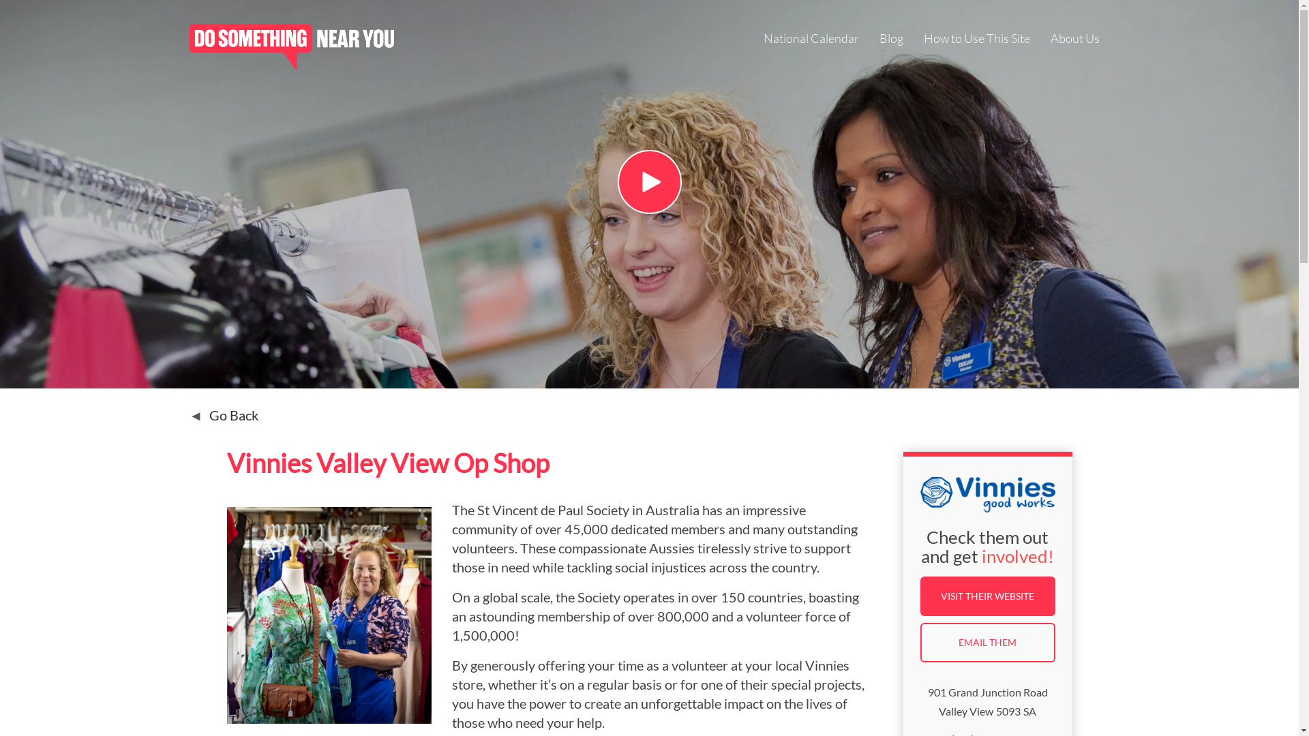 This screenshot has height=736, width=1309. Describe the element at coordinates (976, 40) in the screenshot. I see `How to Use This Site` at that location.